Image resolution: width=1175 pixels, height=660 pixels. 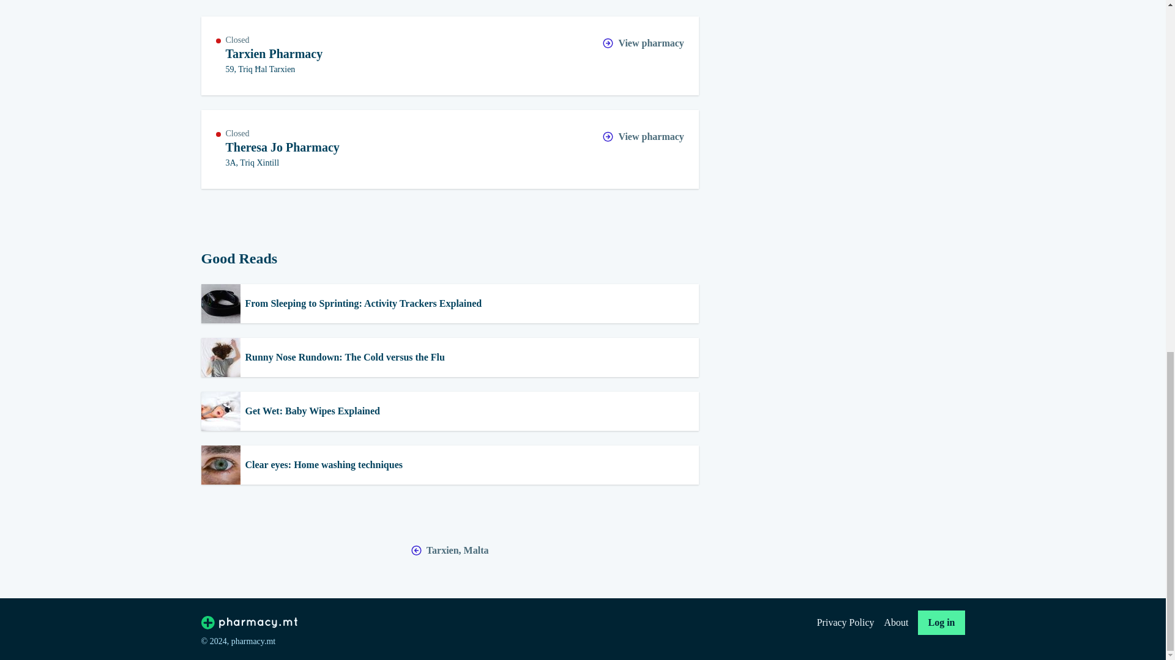 What do you see at coordinates (449, 411) in the screenshot?
I see `Get Wet: Baby Wipes Explained` at bounding box center [449, 411].